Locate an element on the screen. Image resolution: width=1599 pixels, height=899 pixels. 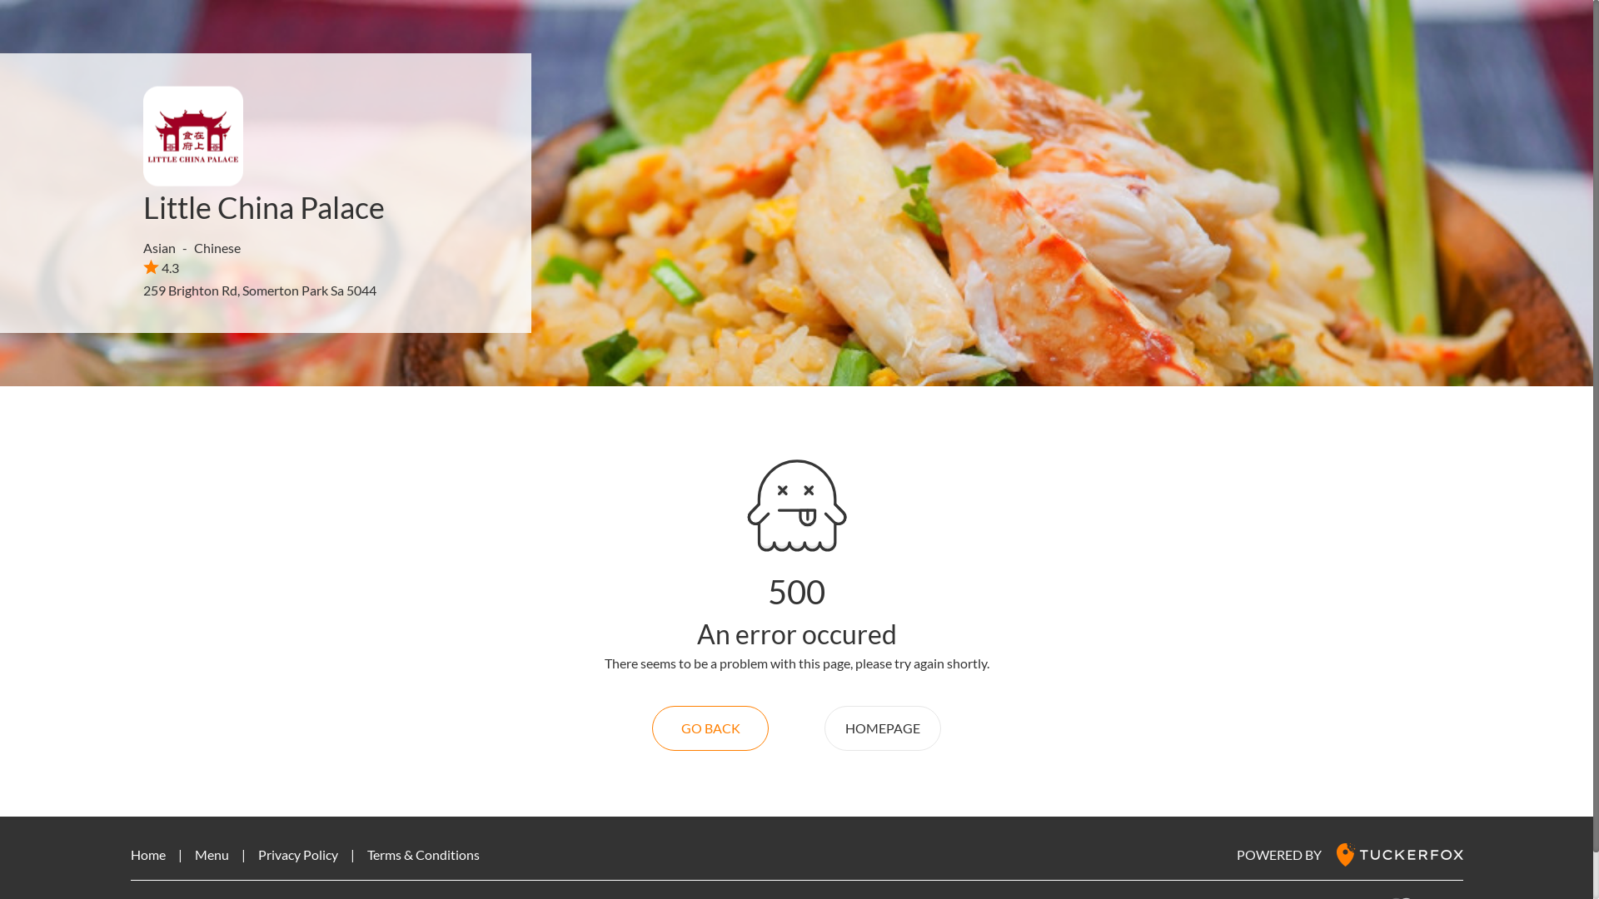
GO BACK is located at coordinates (710, 728).